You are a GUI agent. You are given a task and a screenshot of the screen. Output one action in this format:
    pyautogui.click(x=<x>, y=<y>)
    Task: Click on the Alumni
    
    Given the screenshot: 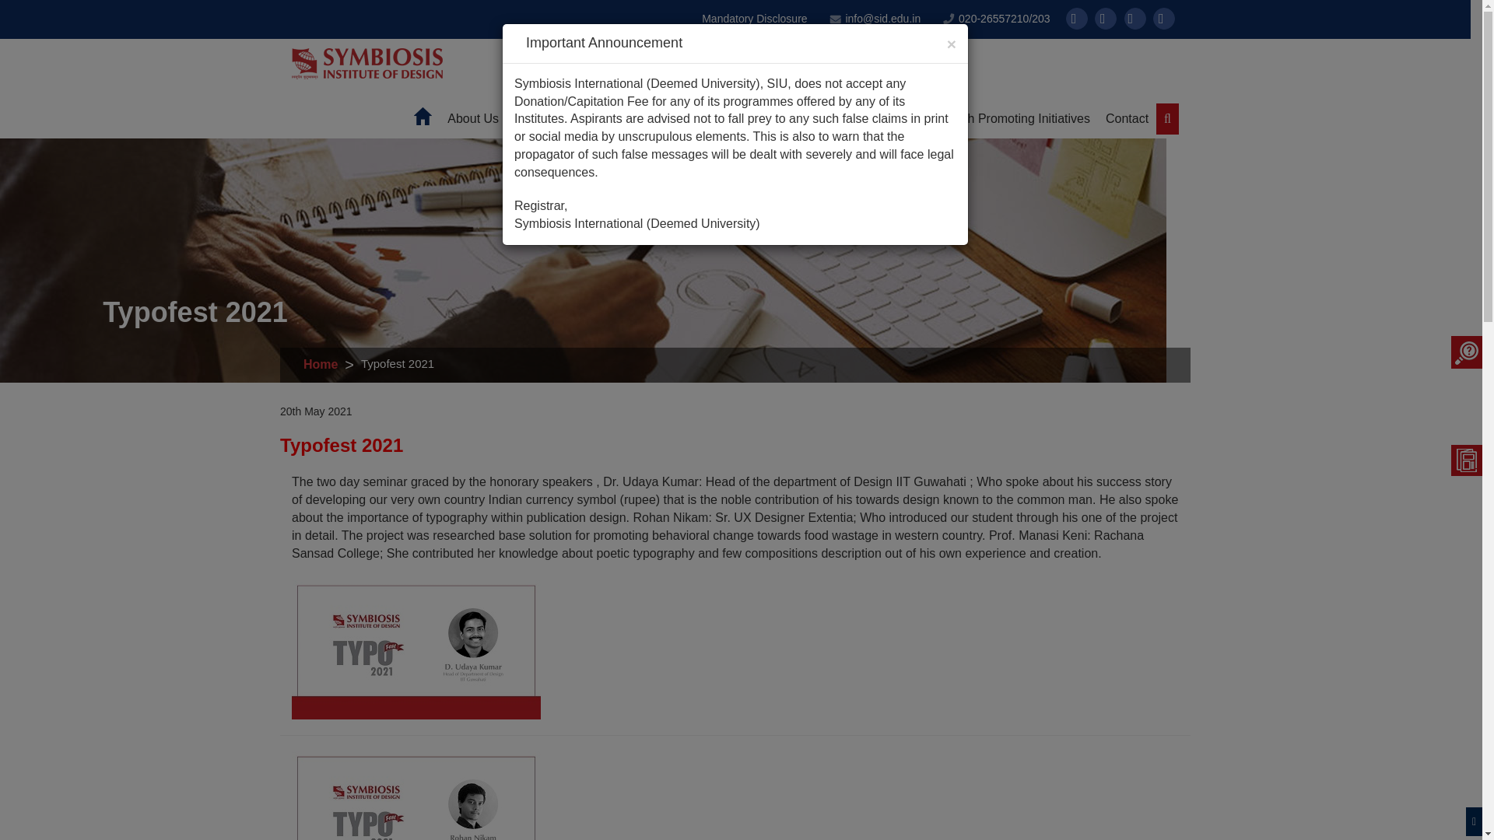 What is the action you would take?
    pyautogui.click(x=700, y=121)
    